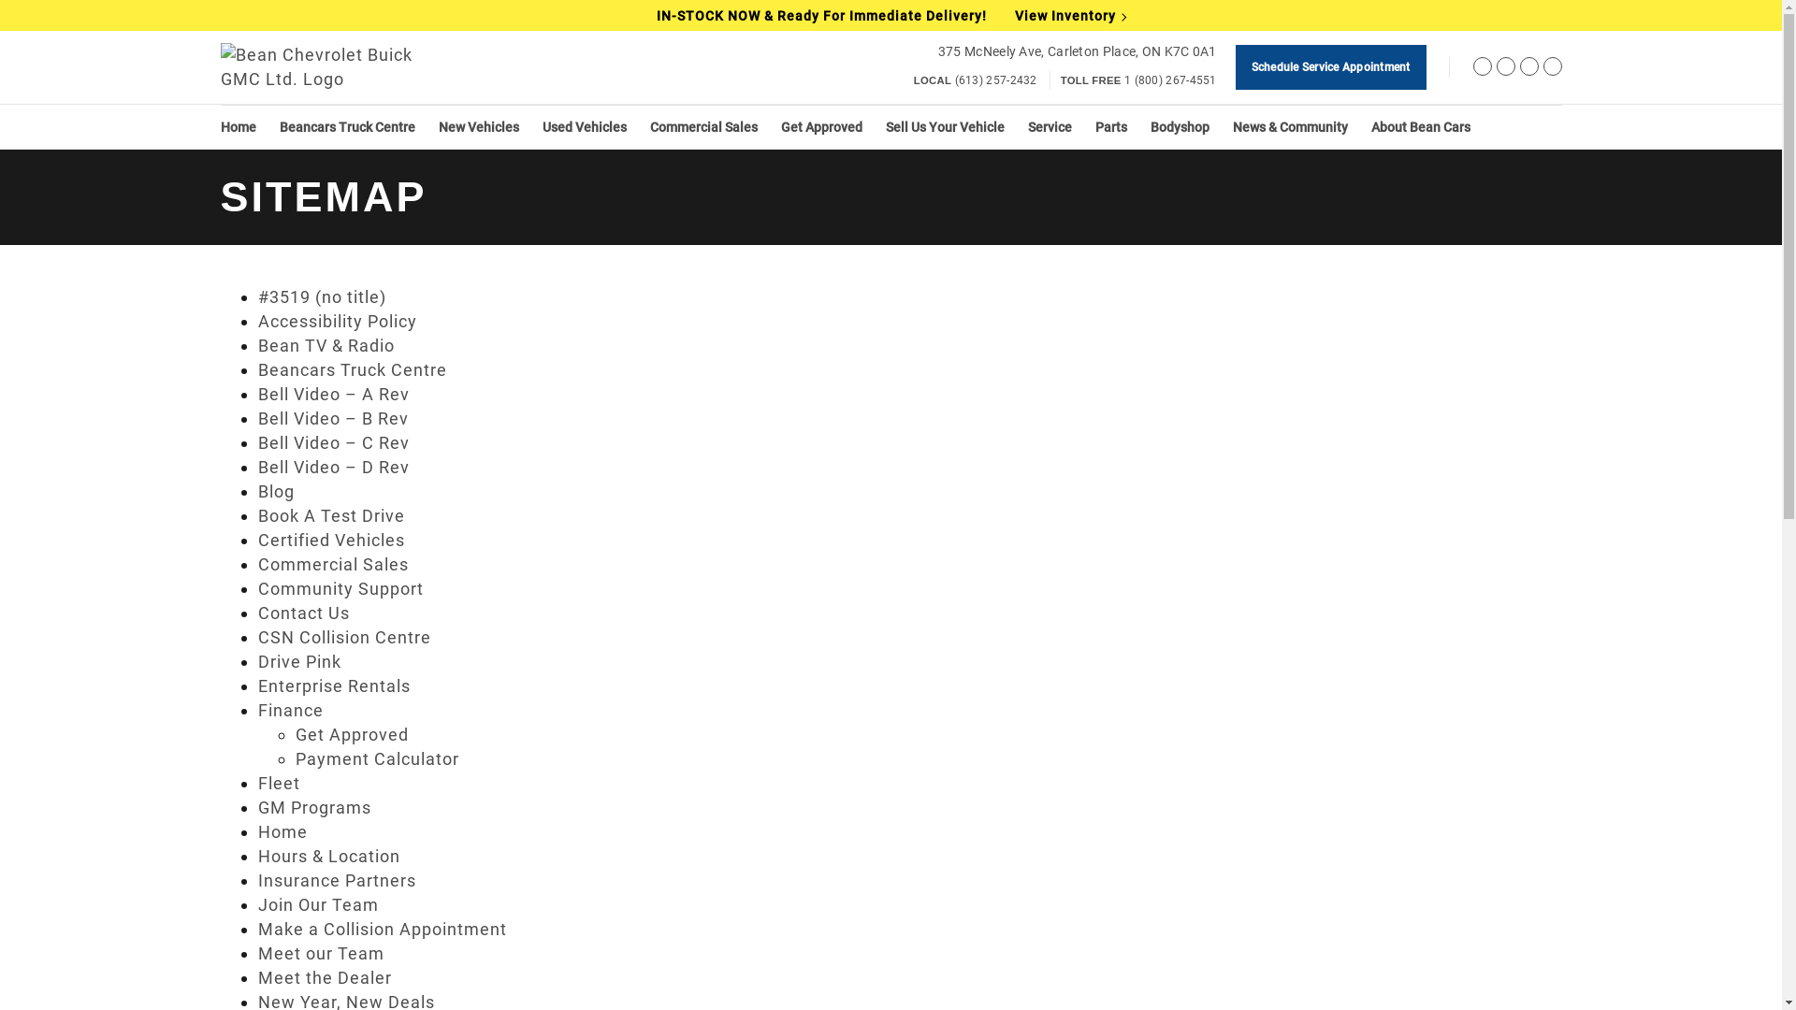 The height and width of the screenshot is (1010, 1796). I want to click on Beancars Truck Centre, so click(353, 369).